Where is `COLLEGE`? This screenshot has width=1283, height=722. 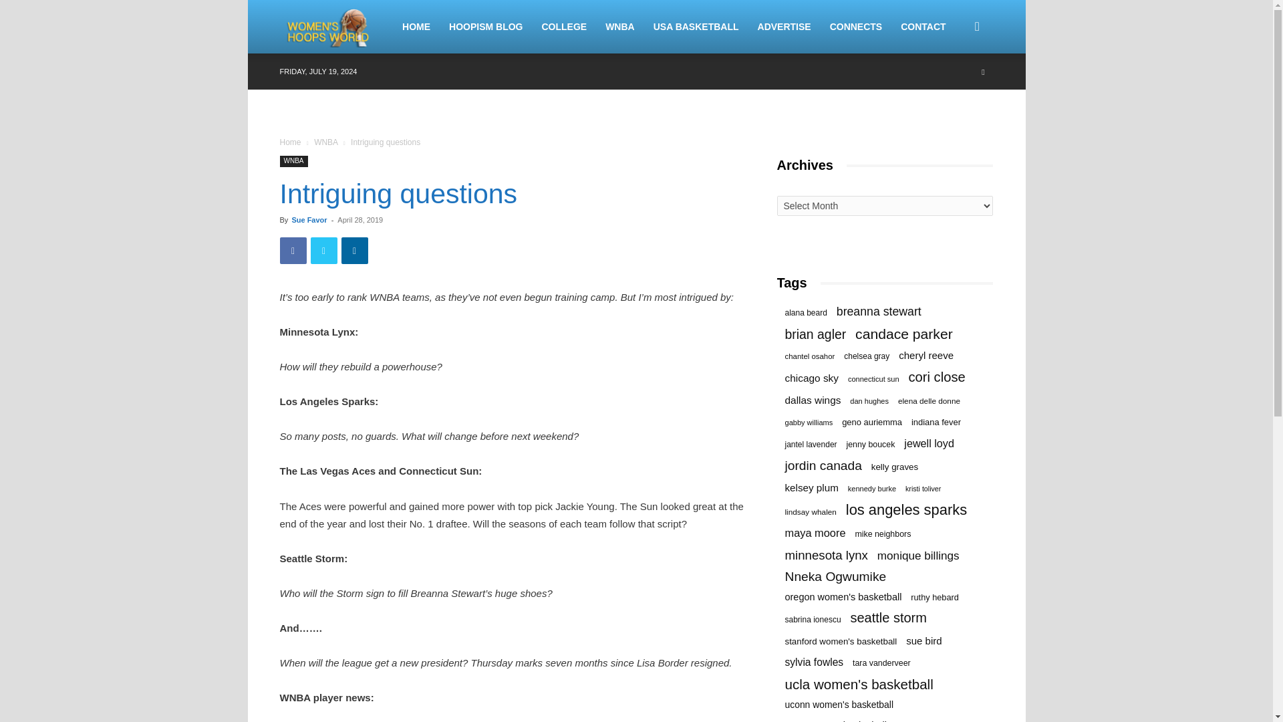
COLLEGE is located at coordinates (564, 27).